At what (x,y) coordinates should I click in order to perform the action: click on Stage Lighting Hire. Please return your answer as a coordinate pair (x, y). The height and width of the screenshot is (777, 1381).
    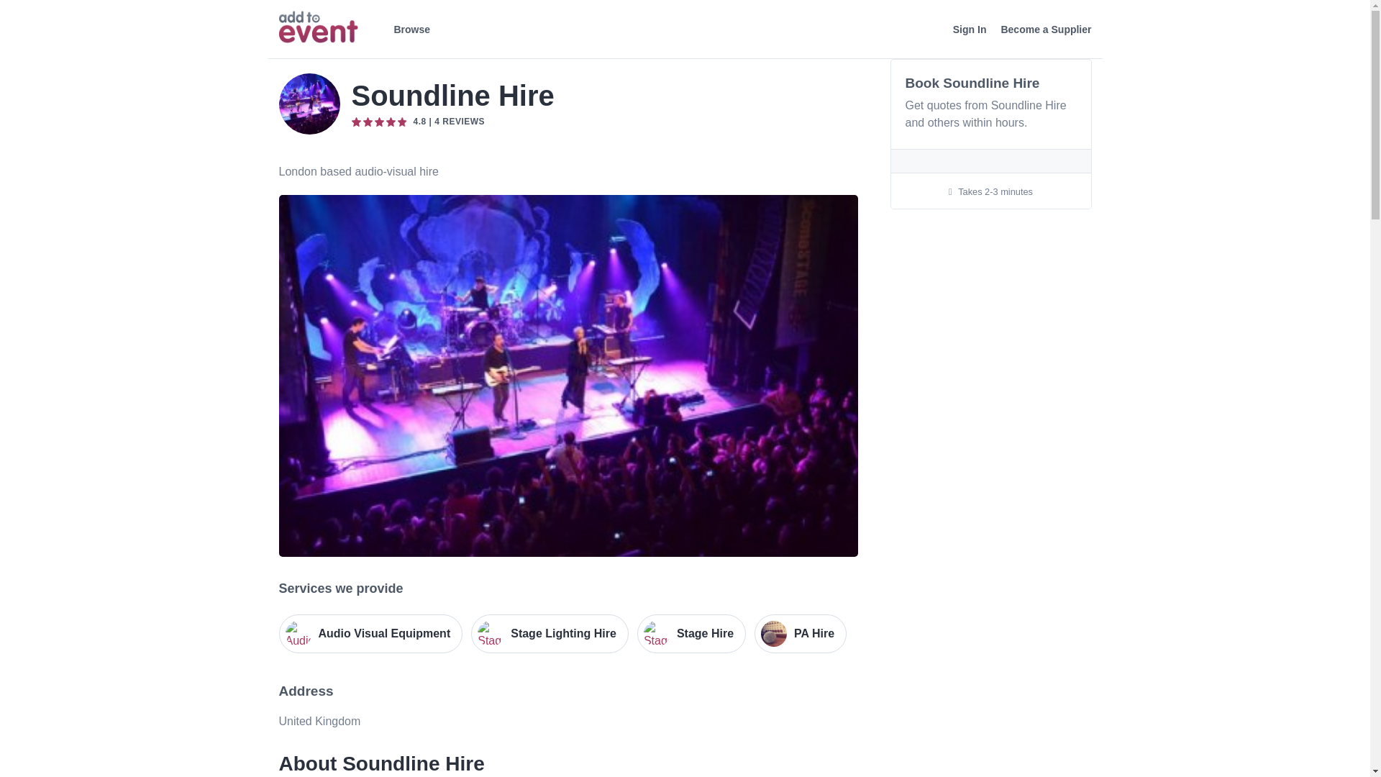
    Looking at the image, I should click on (550, 634).